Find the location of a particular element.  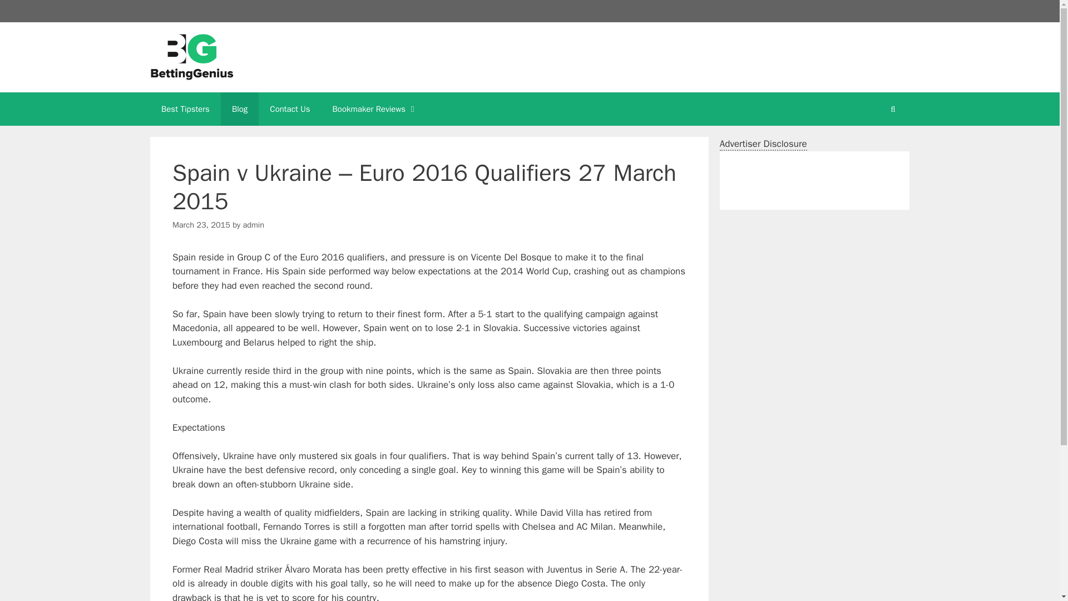

Blog is located at coordinates (239, 109).